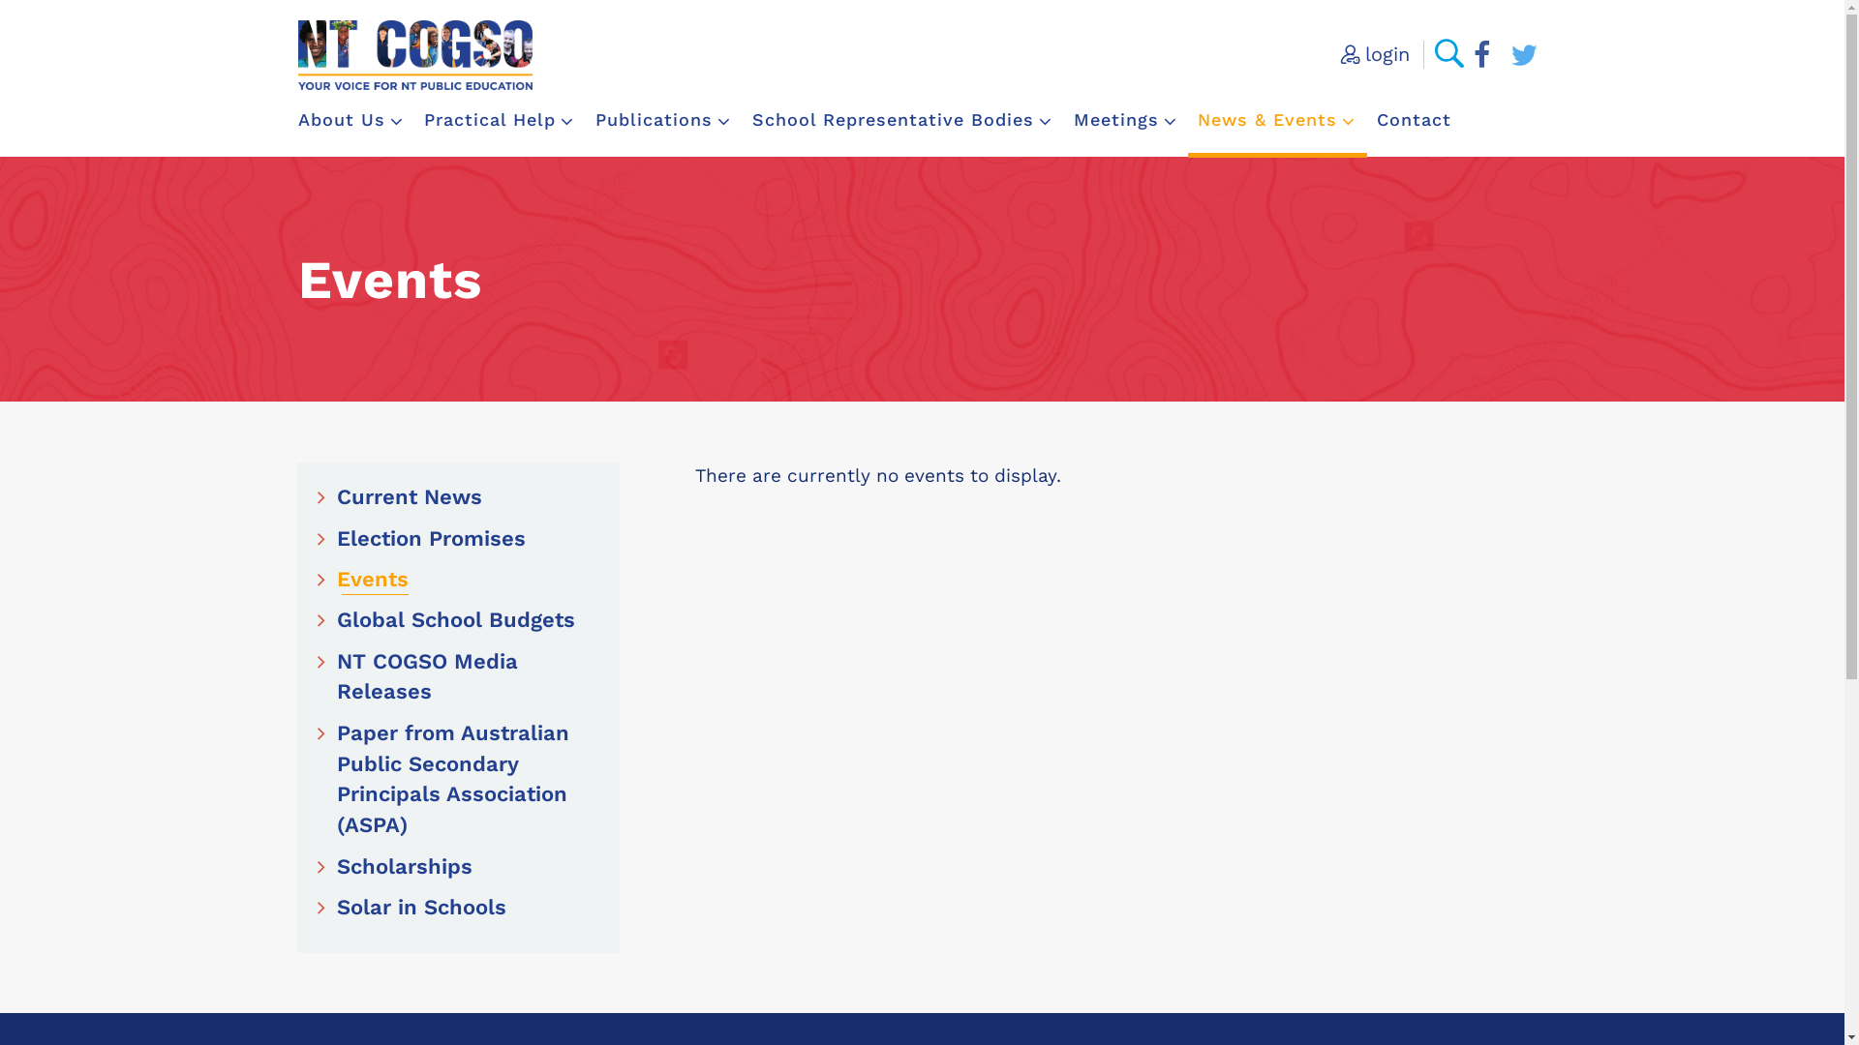 Image resolution: width=1859 pixels, height=1045 pixels. What do you see at coordinates (1126, 120) in the screenshot?
I see `Meetings` at bounding box center [1126, 120].